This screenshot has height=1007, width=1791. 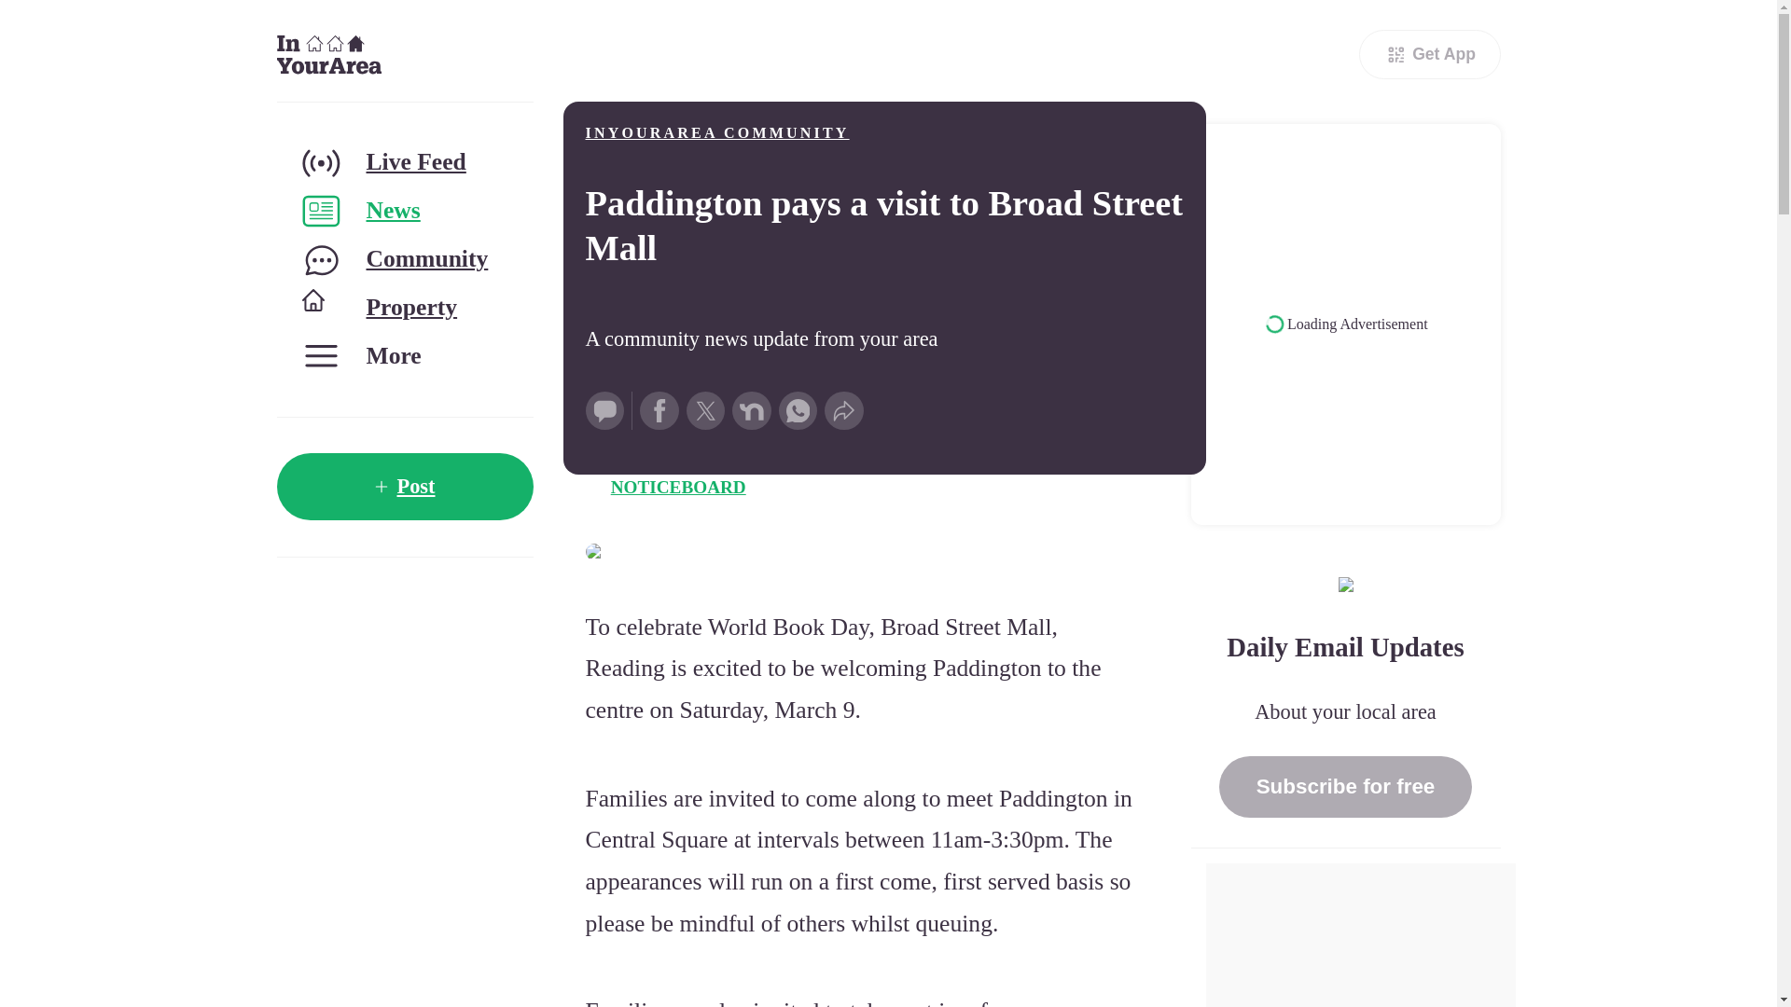 What do you see at coordinates (798, 411) in the screenshot?
I see `Share to Whatsapp` at bounding box center [798, 411].